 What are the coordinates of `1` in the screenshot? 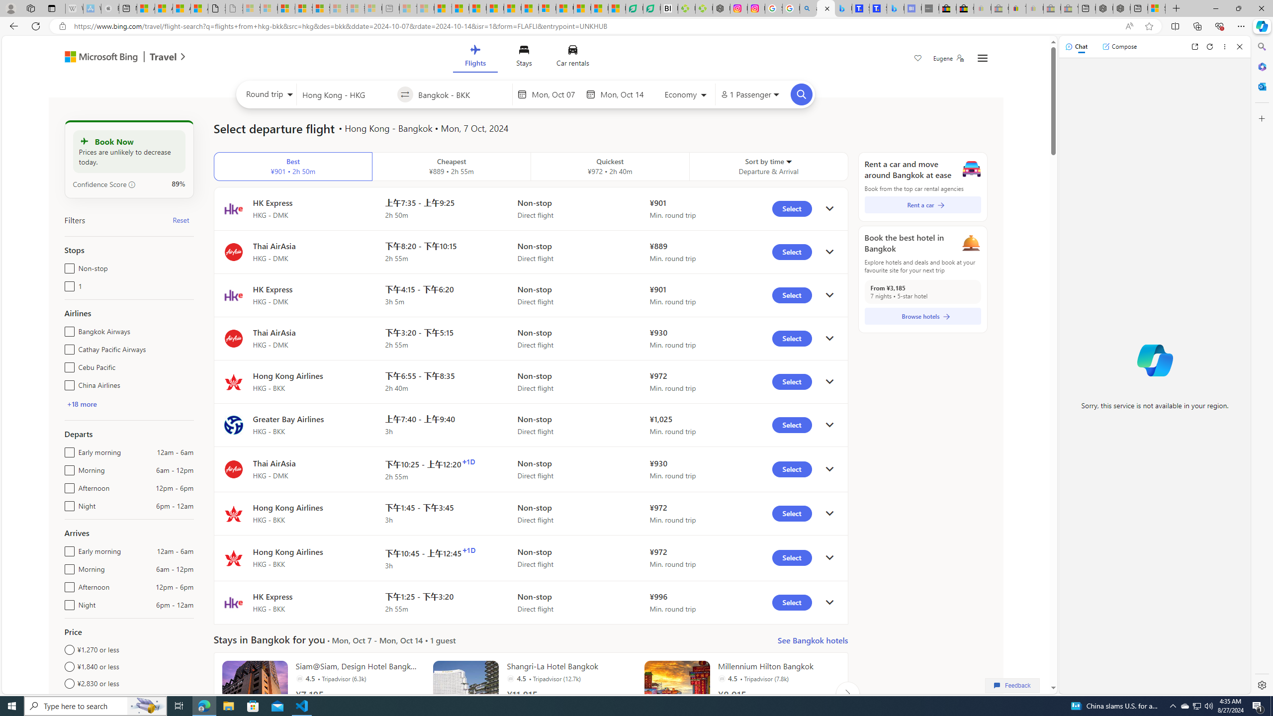 It's located at (68, 284).